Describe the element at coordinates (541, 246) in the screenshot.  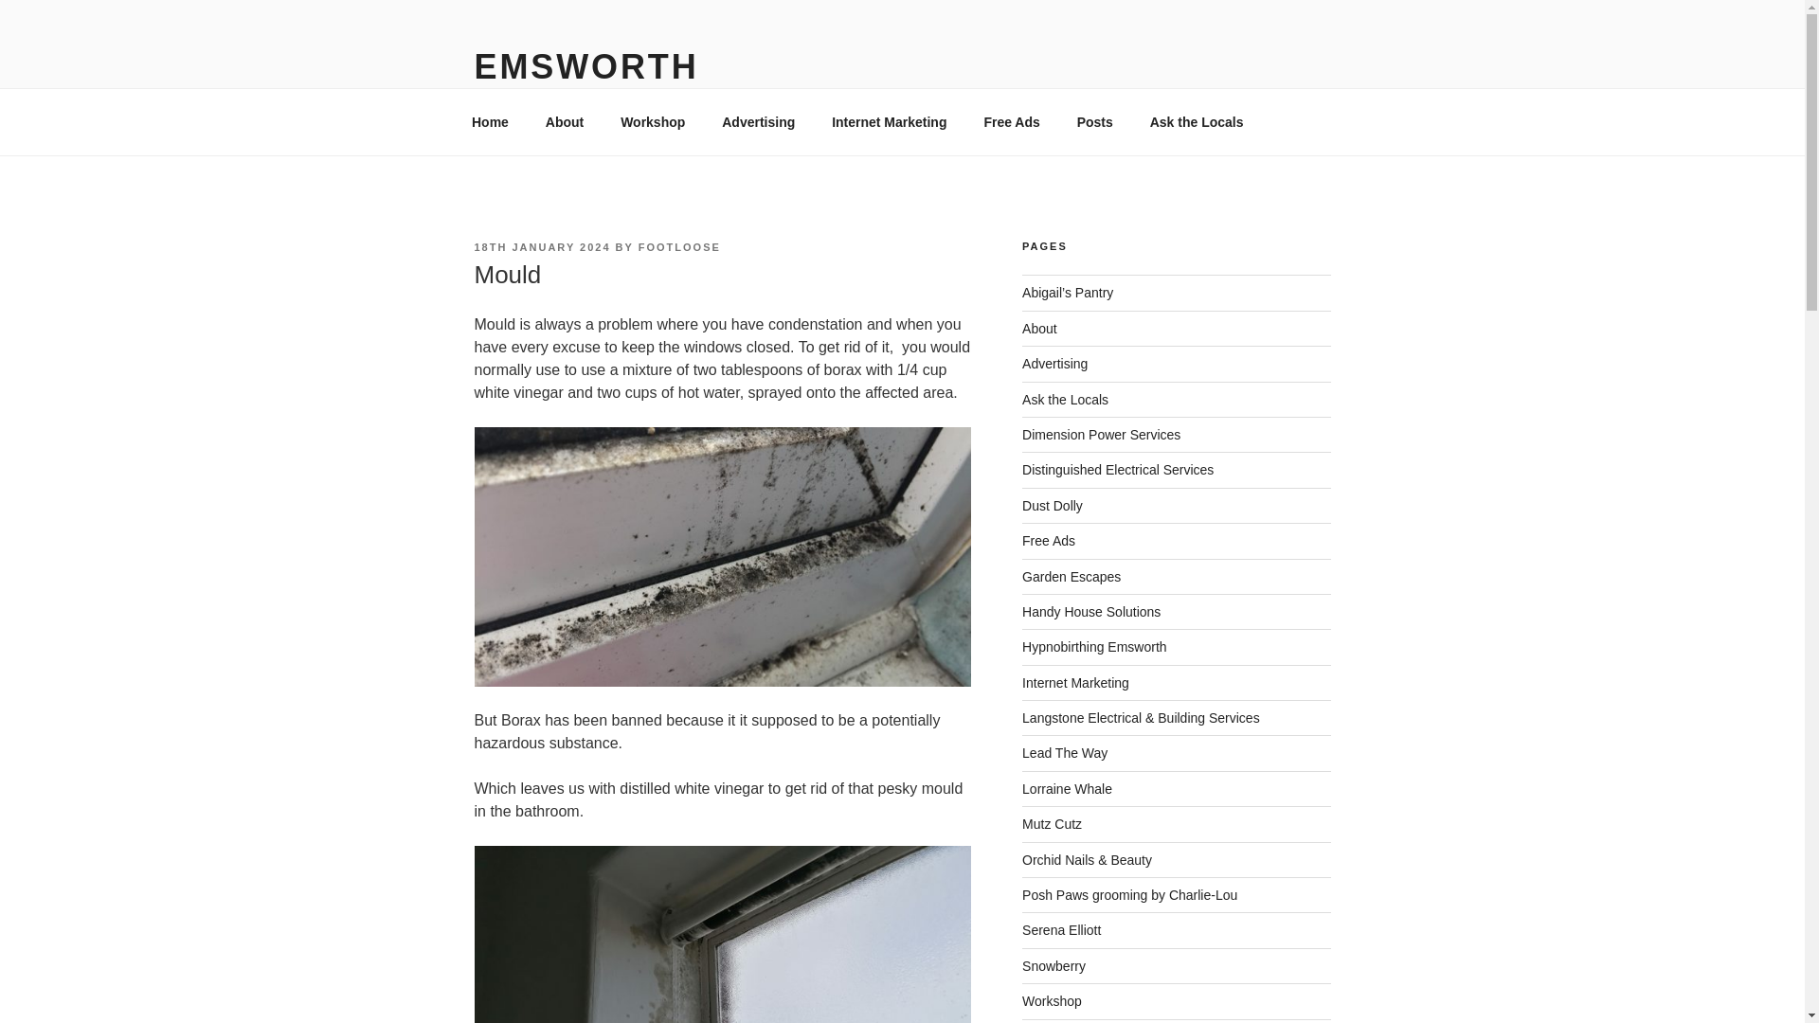
I see `18TH JANUARY 2024` at that location.